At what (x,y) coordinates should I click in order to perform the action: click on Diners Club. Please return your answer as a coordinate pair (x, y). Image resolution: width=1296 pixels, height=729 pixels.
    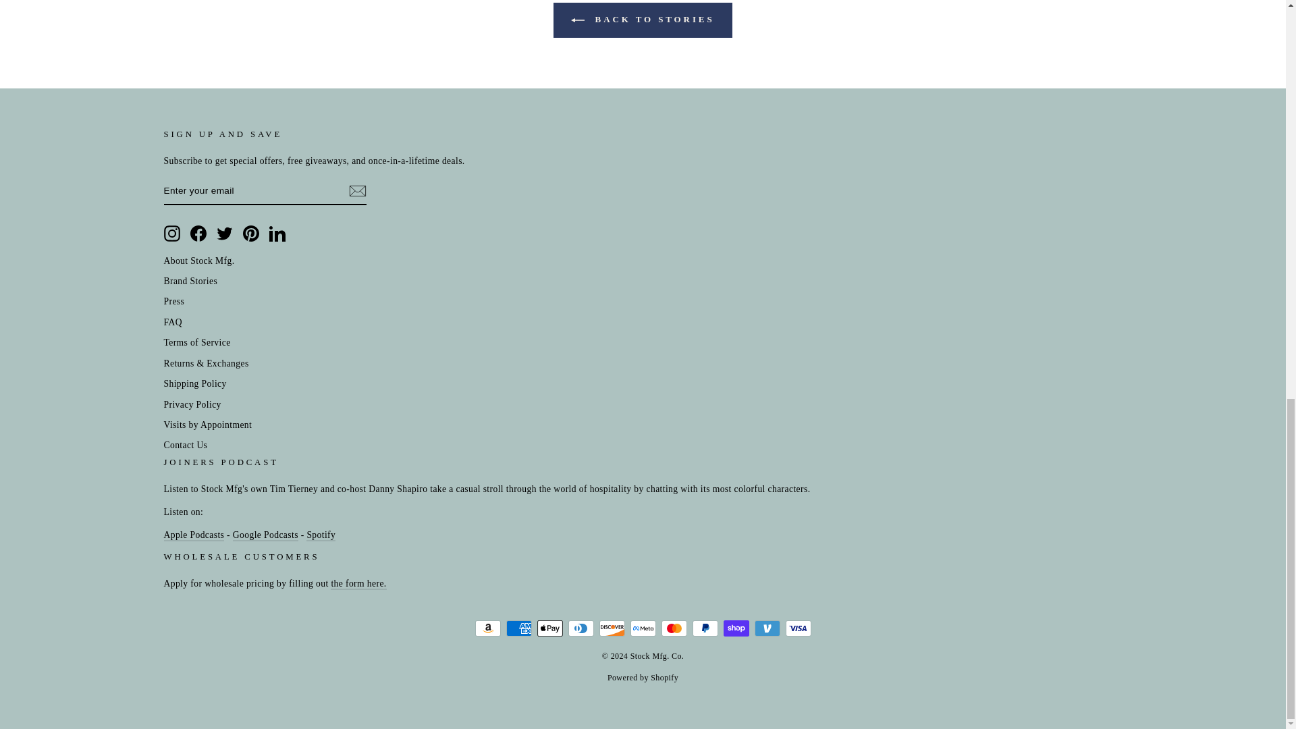
    Looking at the image, I should click on (580, 628).